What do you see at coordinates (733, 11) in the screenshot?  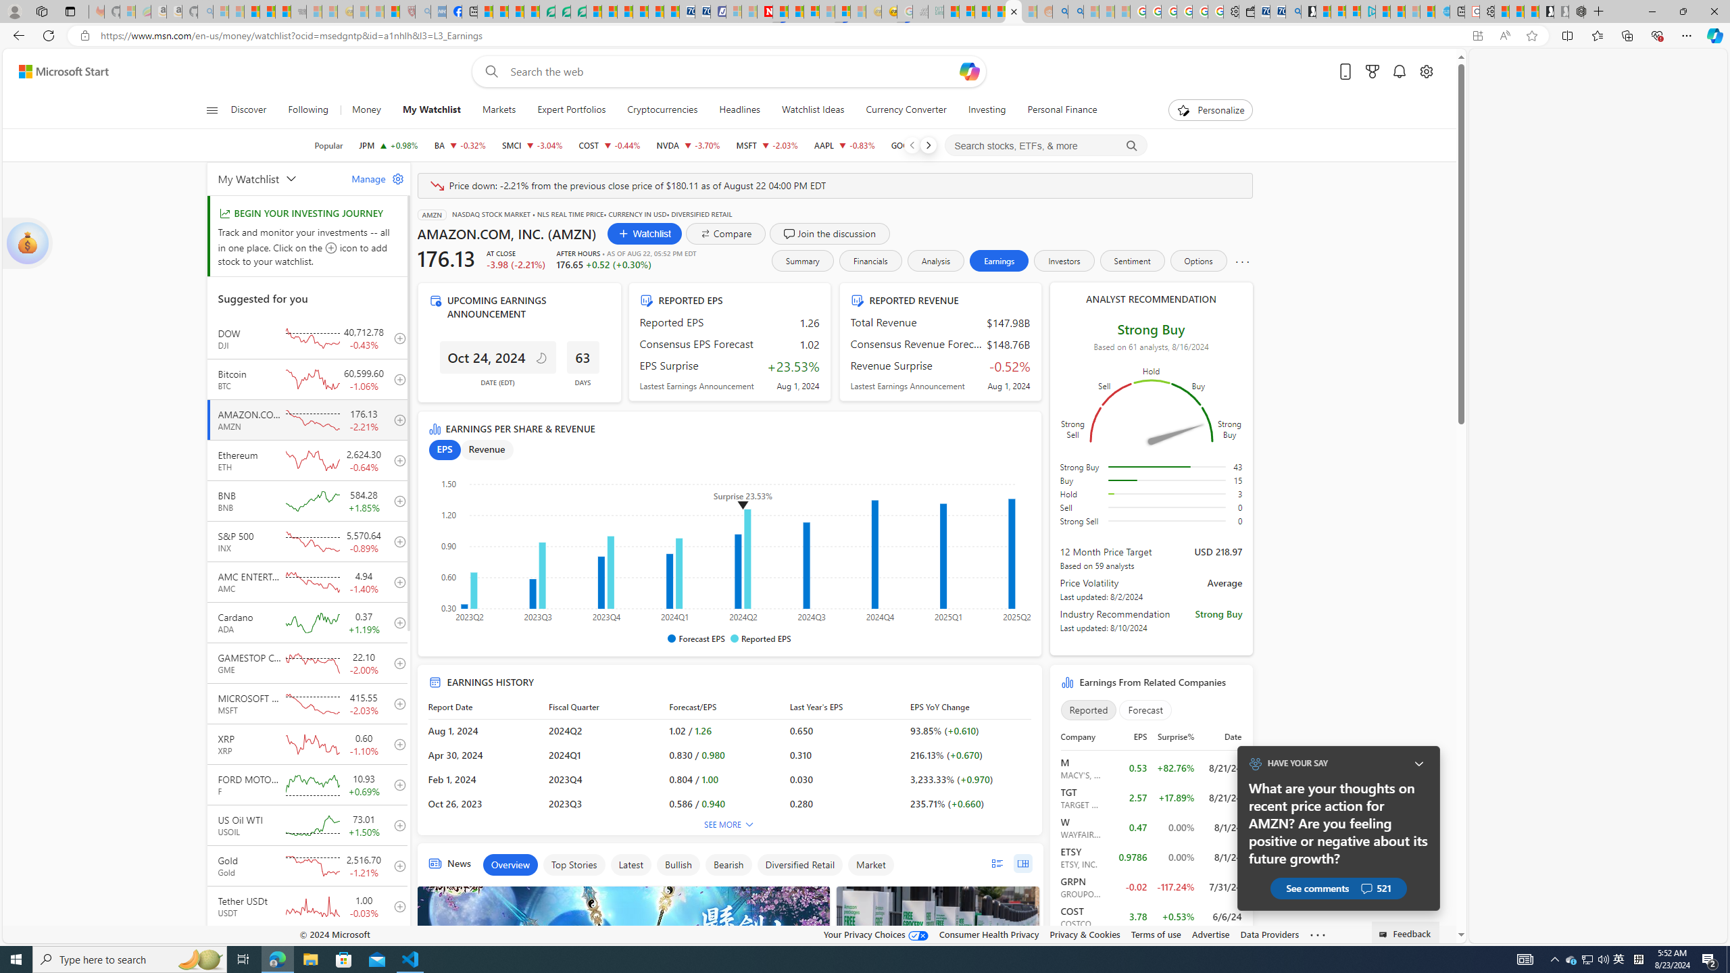 I see `Microsoft account | Privacy - Sleeping` at bounding box center [733, 11].